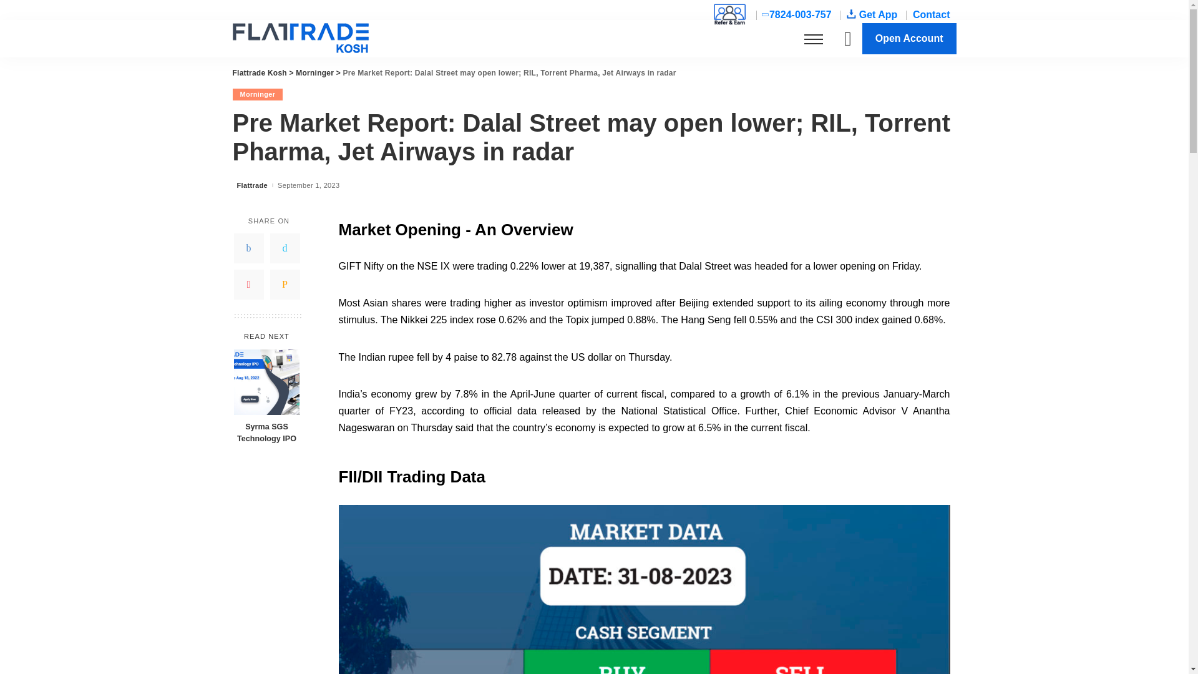  I want to click on Facebook, so click(248, 248).